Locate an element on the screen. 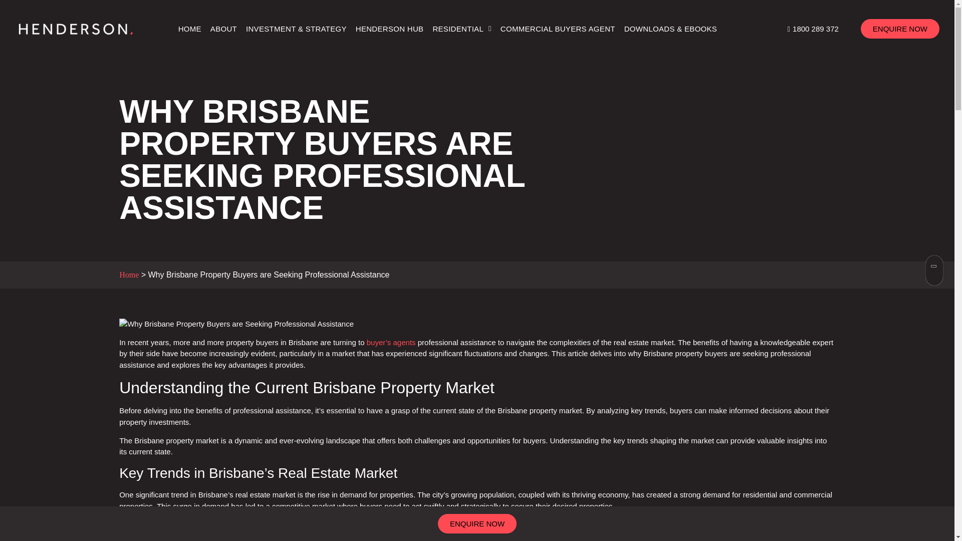  Home is located at coordinates (129, 275).